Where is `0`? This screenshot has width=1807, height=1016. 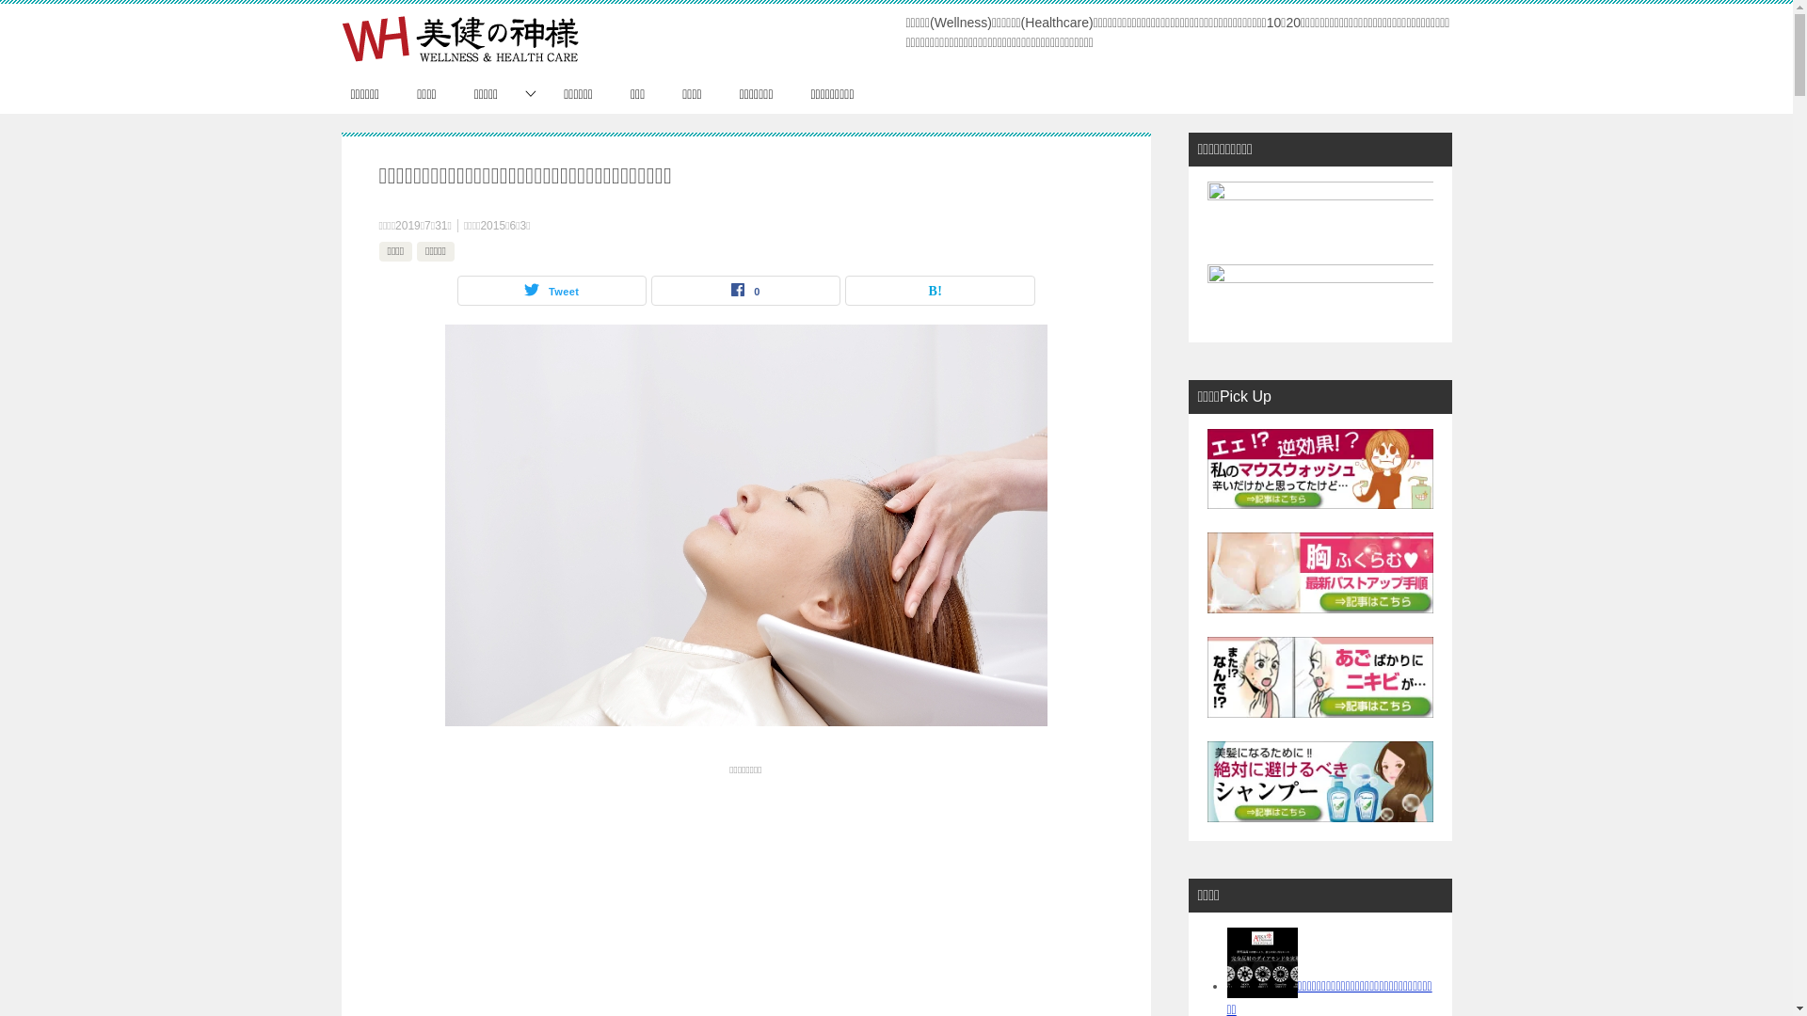
0 is located at coordinates (745, 291).